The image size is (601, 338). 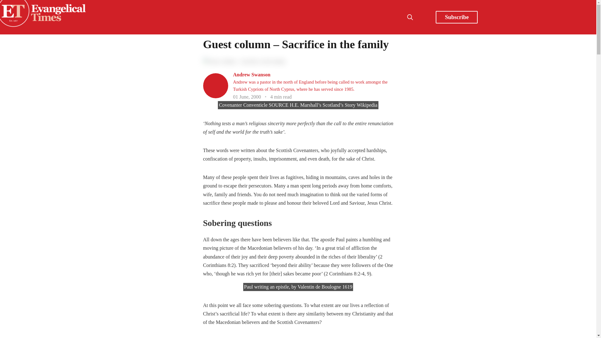 What do you see at coordinates (424, 17) in the screenshot?
I see `Open Menu` at bounding box center [424, 17].